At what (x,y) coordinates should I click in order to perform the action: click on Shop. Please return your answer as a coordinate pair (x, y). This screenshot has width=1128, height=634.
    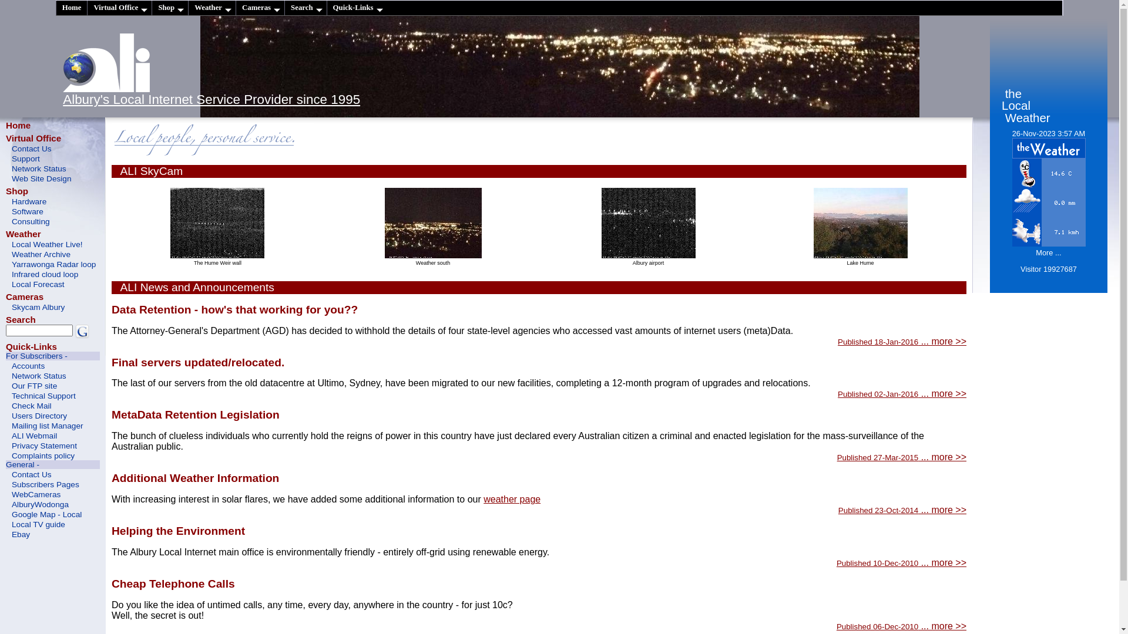
    Looking at the image, I should click on (170, 8).